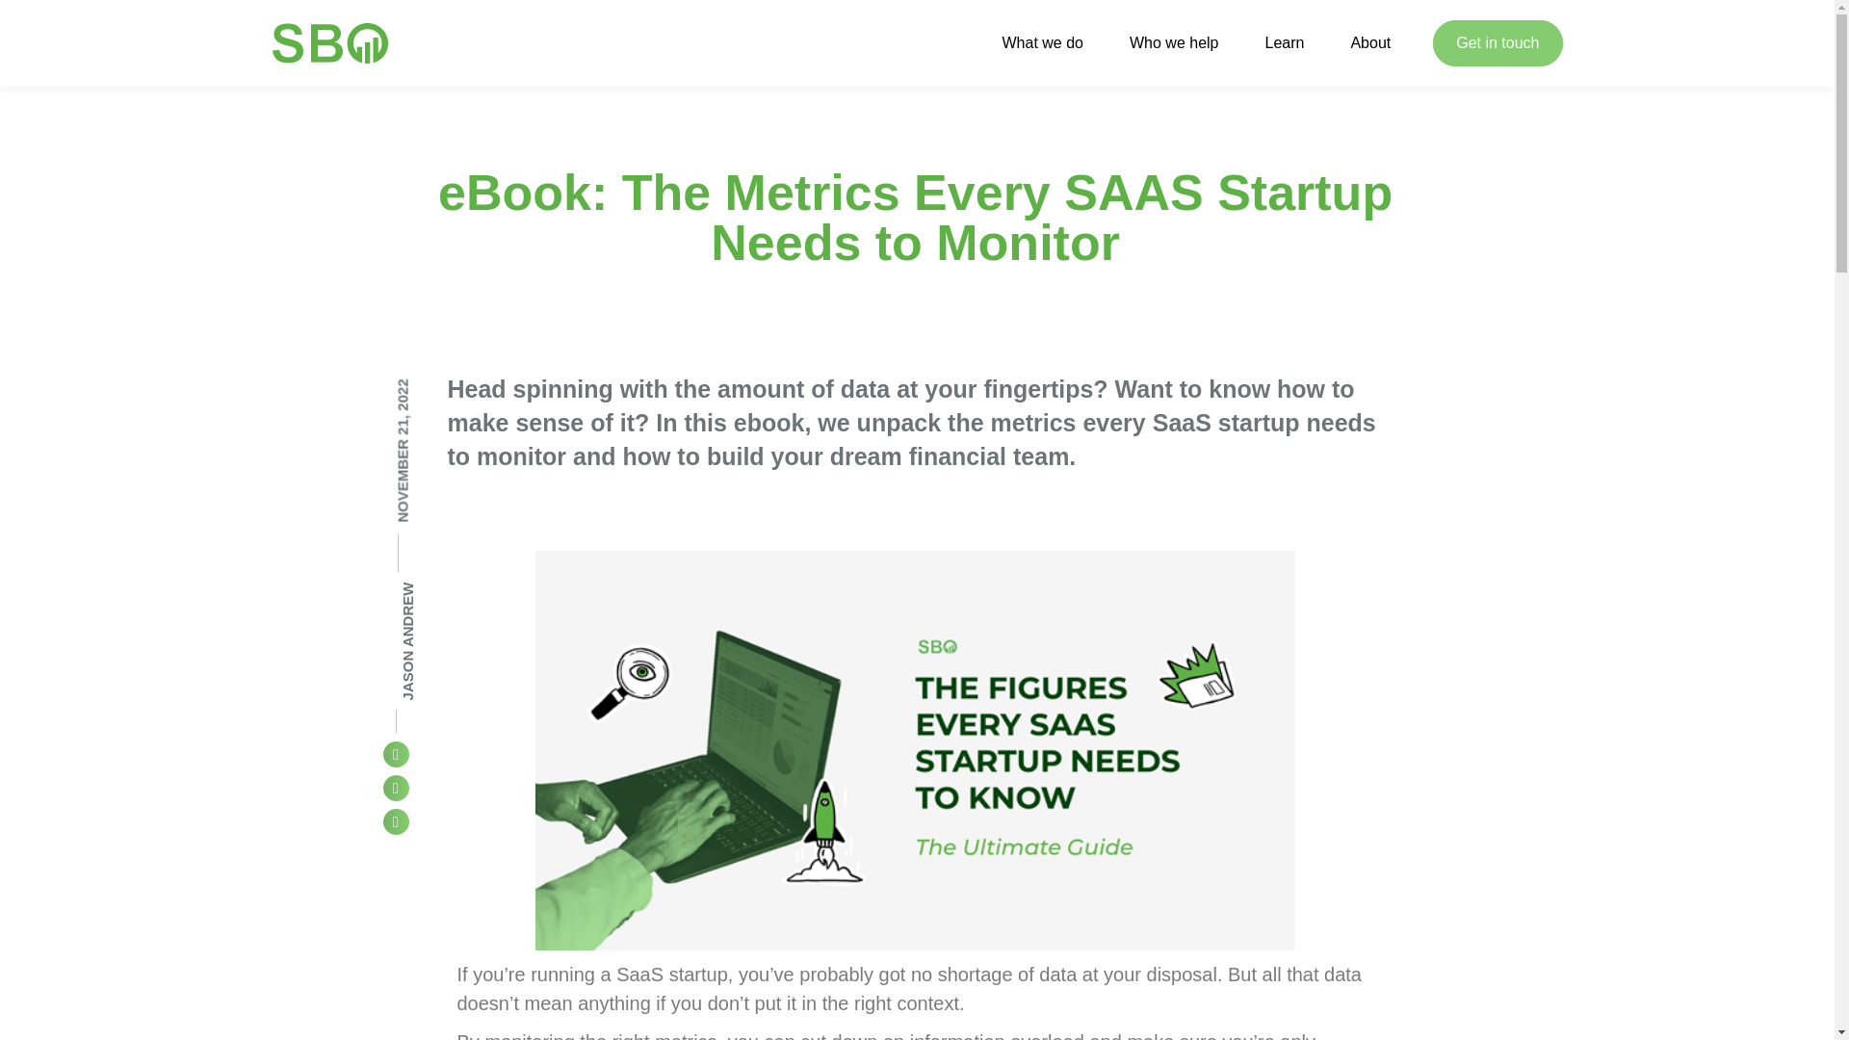  What do you see at coordinates (1497, 42) in the screenshot?
I see `Get in touch` at bounding box center [1497, 42].